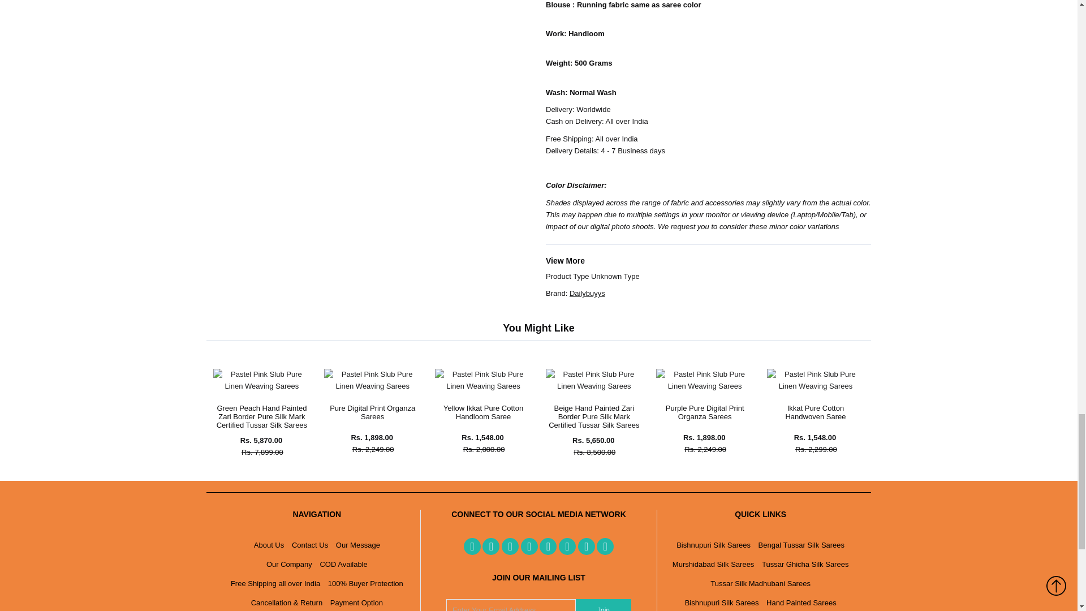 The image size is (1086, 611). Describe the element at coordinates (372, 386) in the screenshot. I see `Pure Digital Print Organza Sarees` at that location.